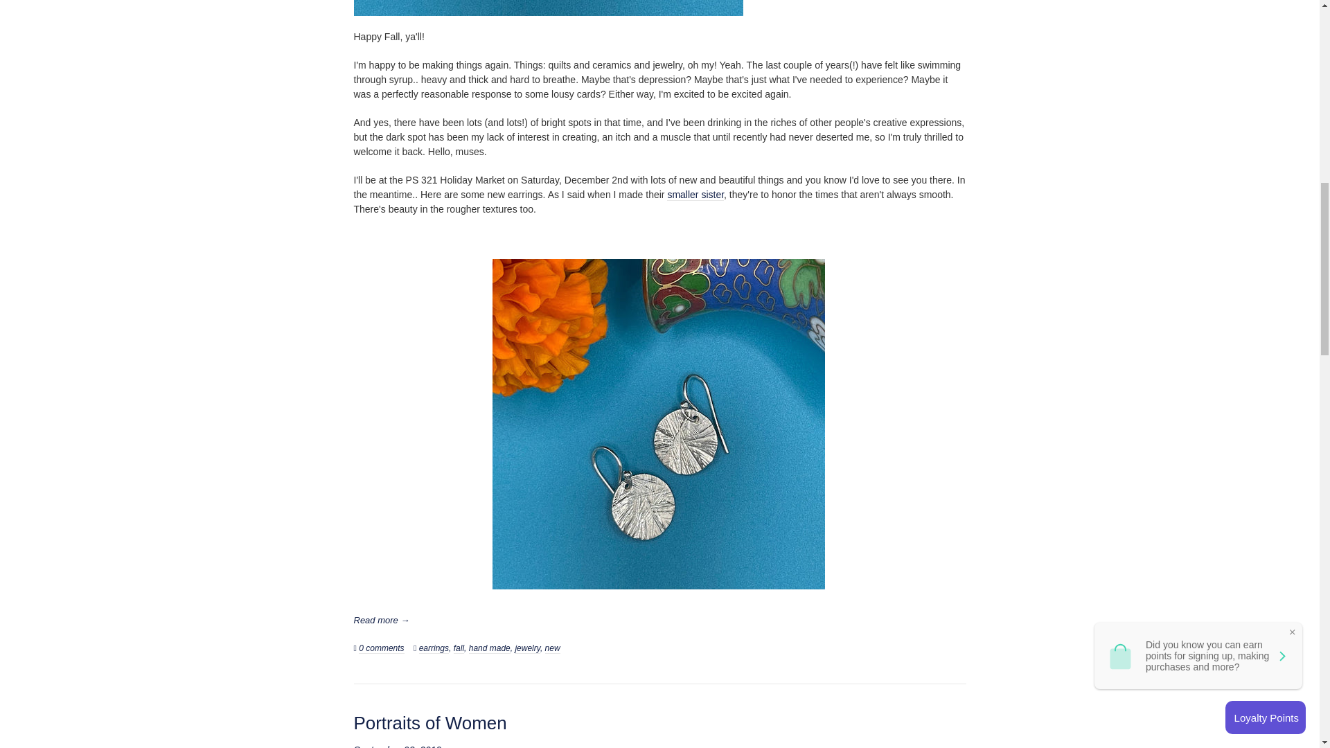 This screenshot has width=1330, height=748. What do you see at coordinates (459, 648) in the screenshot?
I see `fall` at bounding box center [459, 648].